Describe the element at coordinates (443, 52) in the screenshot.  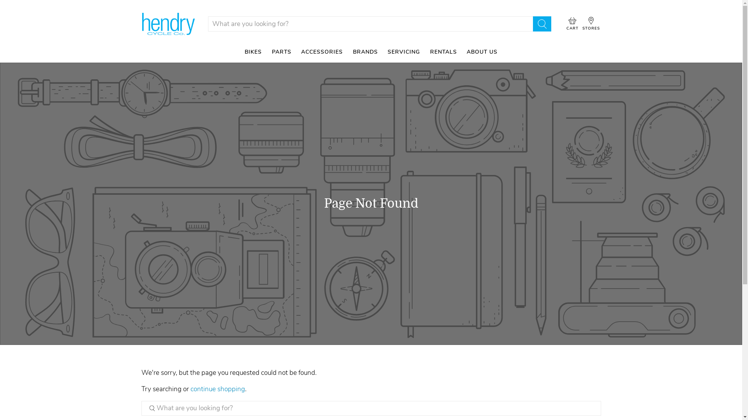
I see `RENTALS` at that location.